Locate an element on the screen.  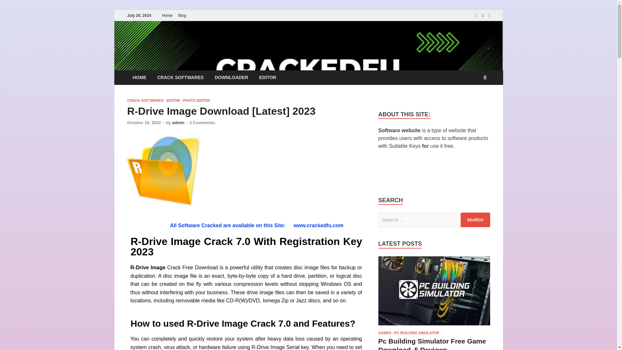
Pc Building Simulator Free Game Download, 5 Reviews is located at coordinates (434, 327).